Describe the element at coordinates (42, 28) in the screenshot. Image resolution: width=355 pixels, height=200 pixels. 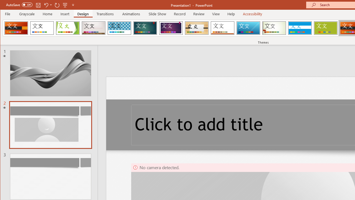
I see `Office Theme` at that location.